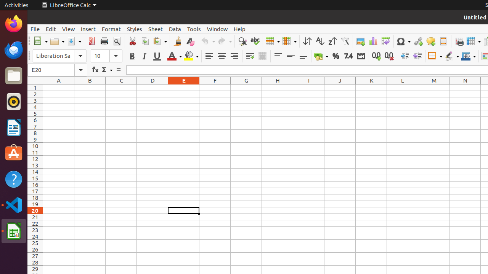 Image resolution: width=488 pixels, height=274 pixels. What do you see at coordinates (74, 41) in the screenshot?
I see `Save` at bounding box center [74, 41].